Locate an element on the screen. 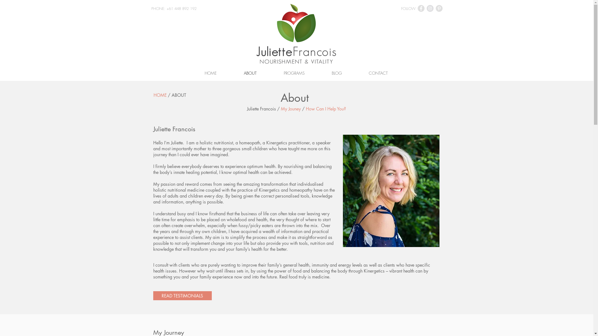 The height and width of the screenshot is (336, 598). My Jouney is located at coordinates (291, 109).